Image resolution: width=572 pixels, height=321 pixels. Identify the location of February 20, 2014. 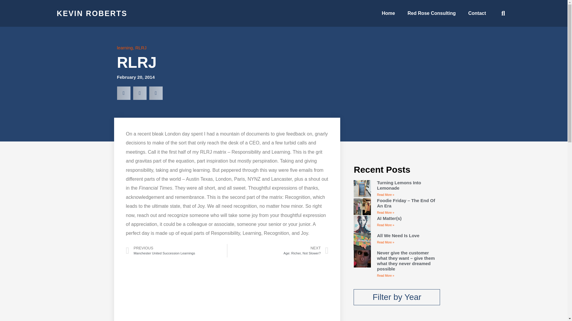
(398, 235).